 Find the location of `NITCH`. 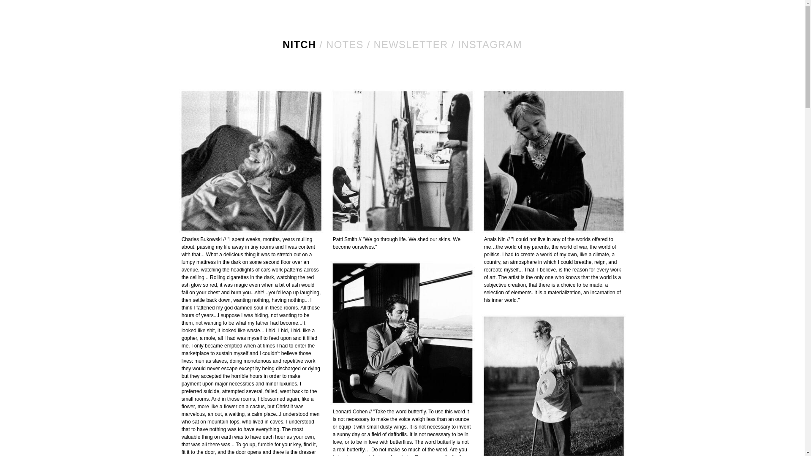

NITCH is located at coordinates (299, 44).